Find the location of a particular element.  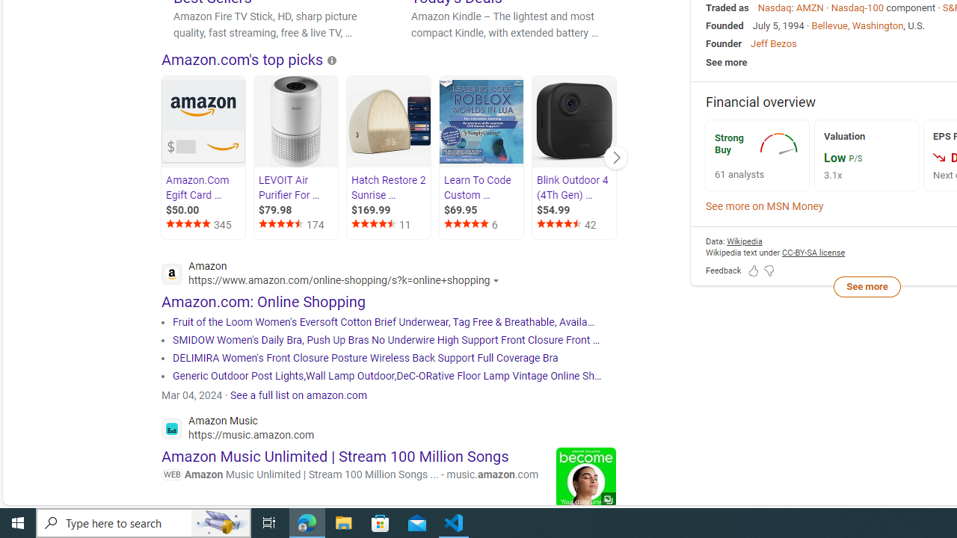

6 is located at coordinates (482, 224).